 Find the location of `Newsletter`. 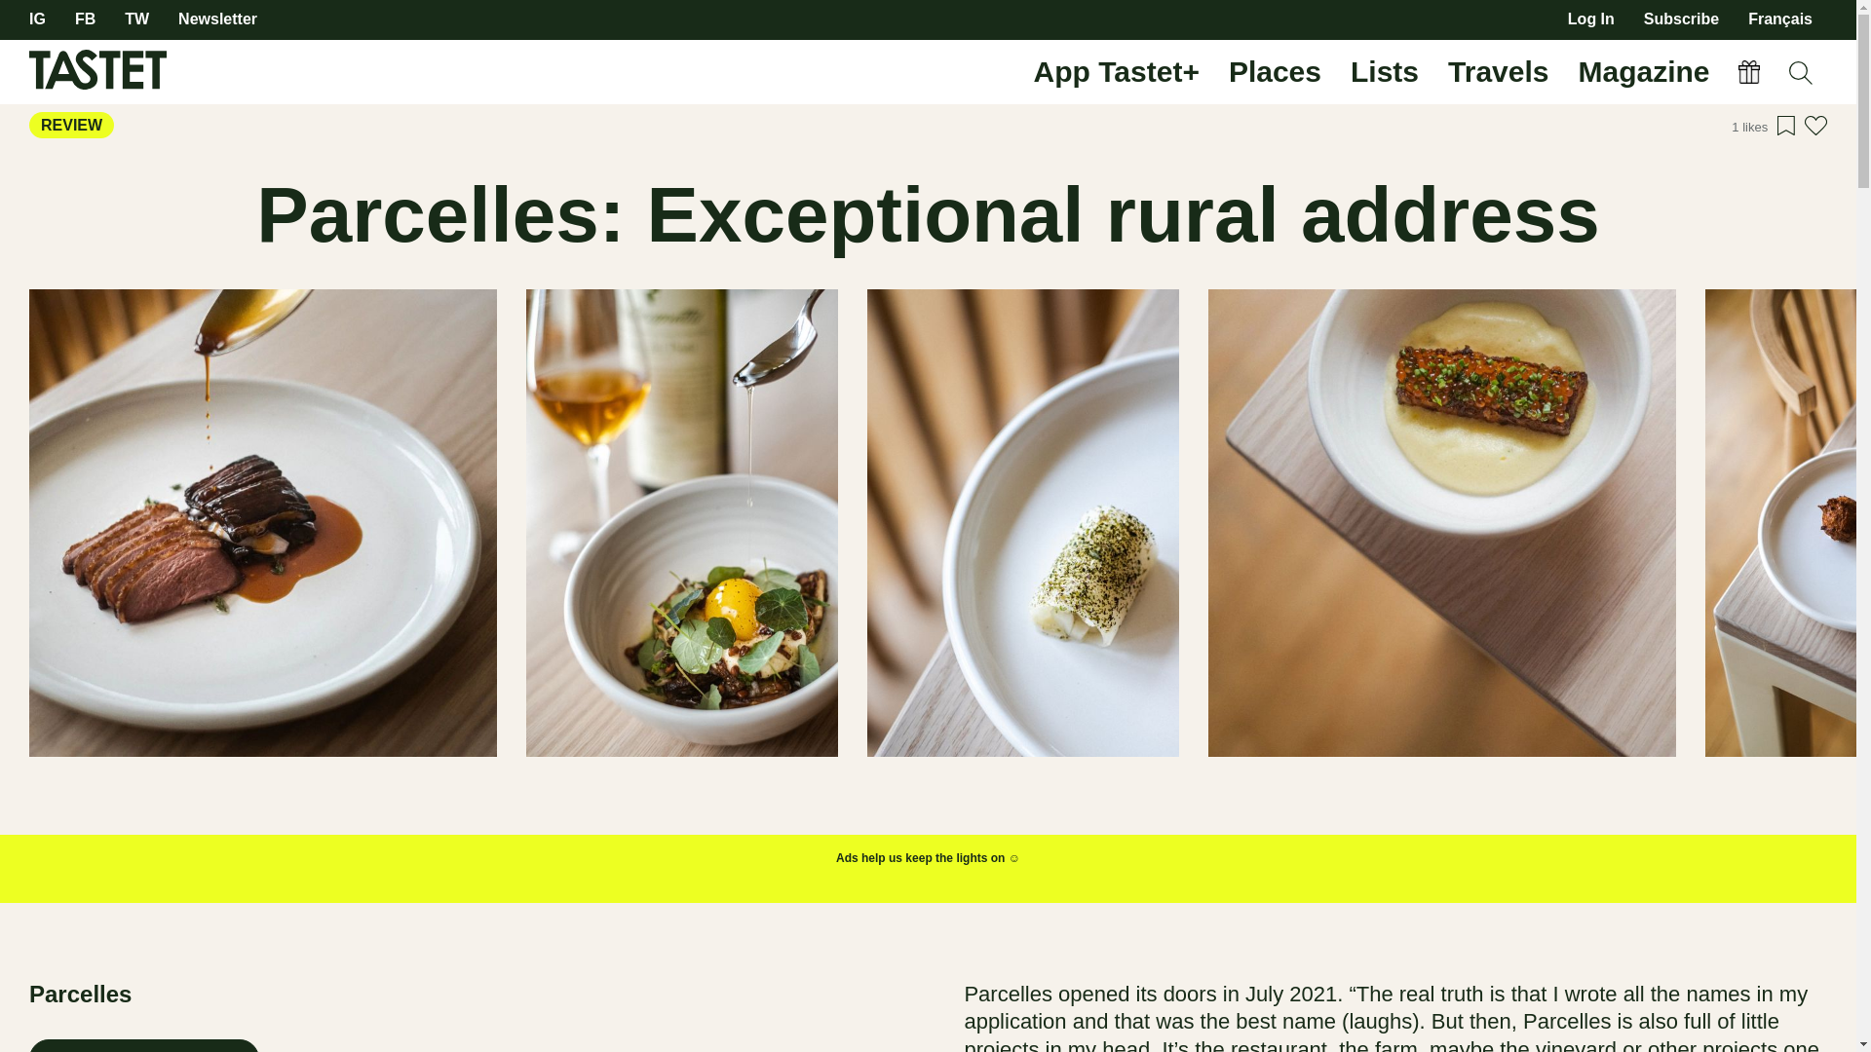

Newsletter is located at coordinates (217, 19).